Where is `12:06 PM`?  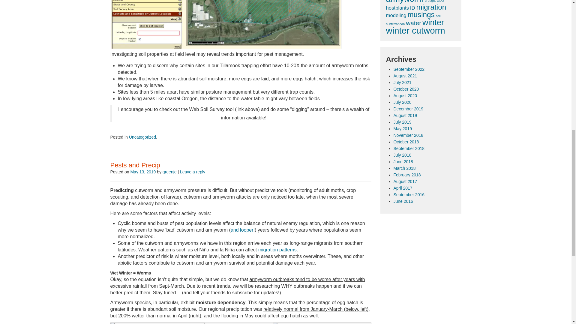
12:06 PM is located at coordinates (143, 172).